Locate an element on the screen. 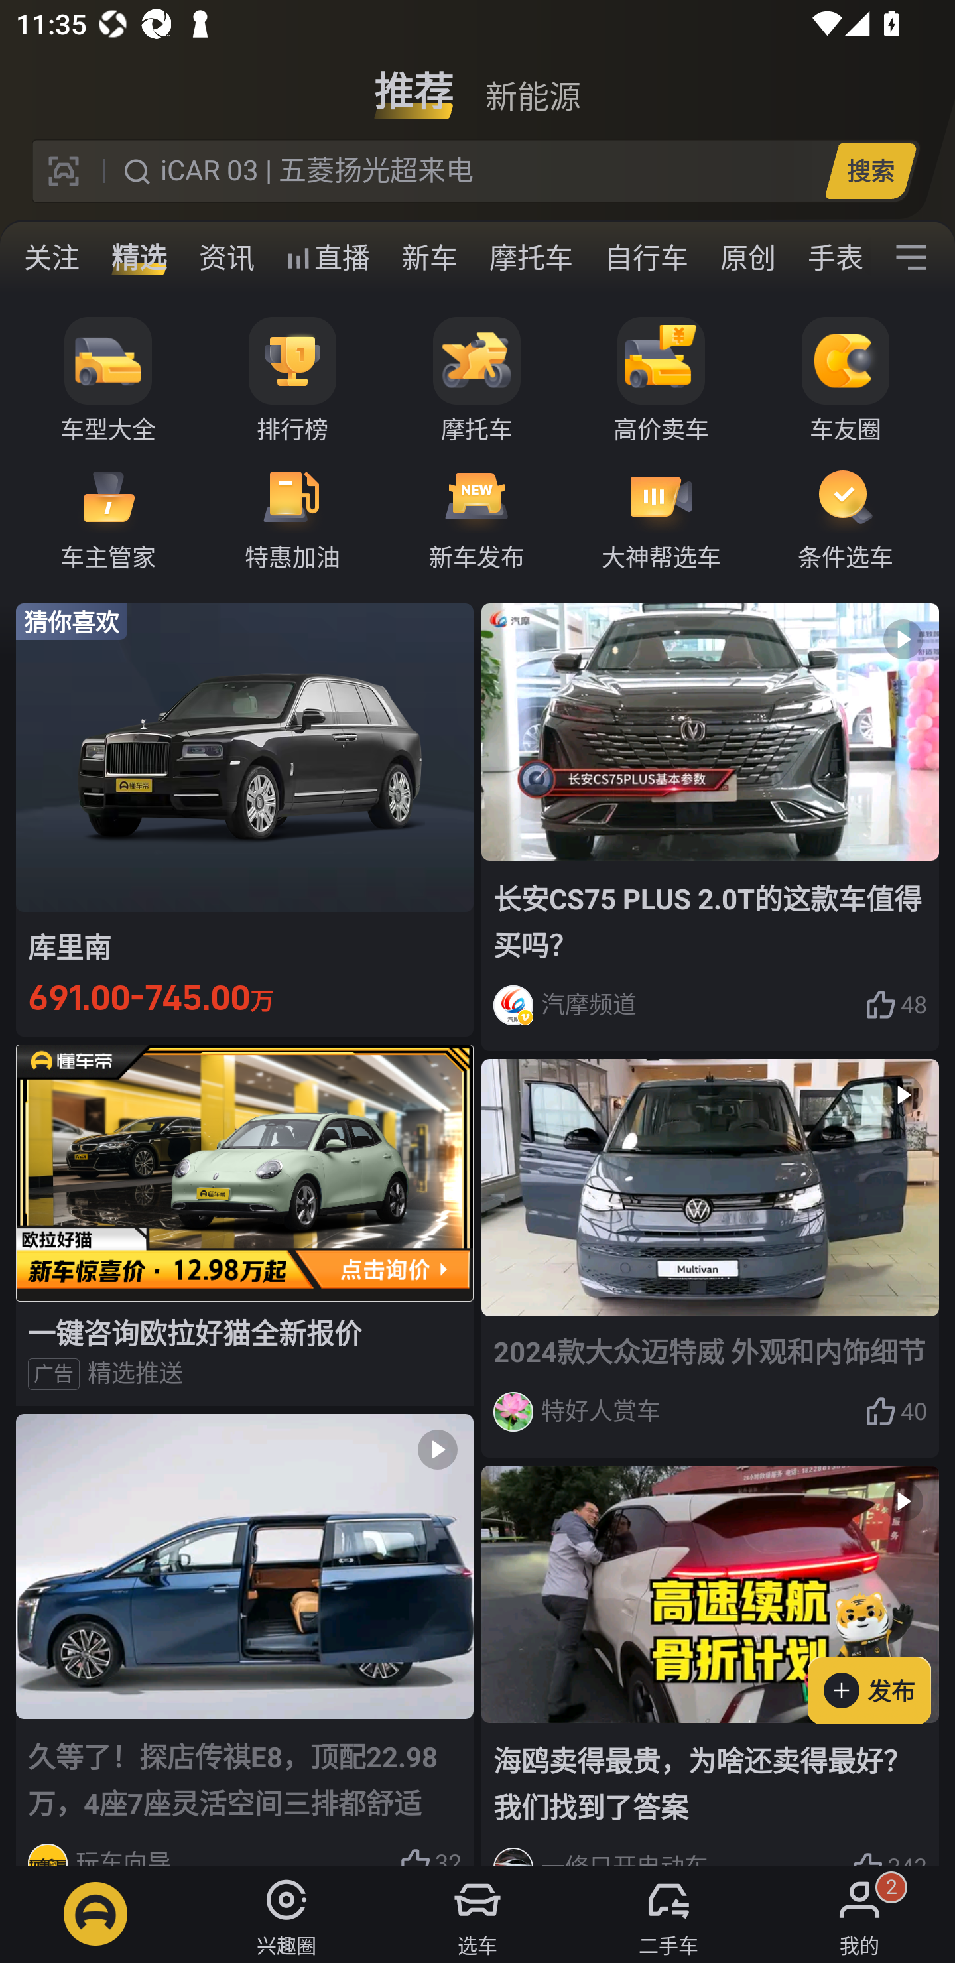  直播 is located at coordinates (328, 257).